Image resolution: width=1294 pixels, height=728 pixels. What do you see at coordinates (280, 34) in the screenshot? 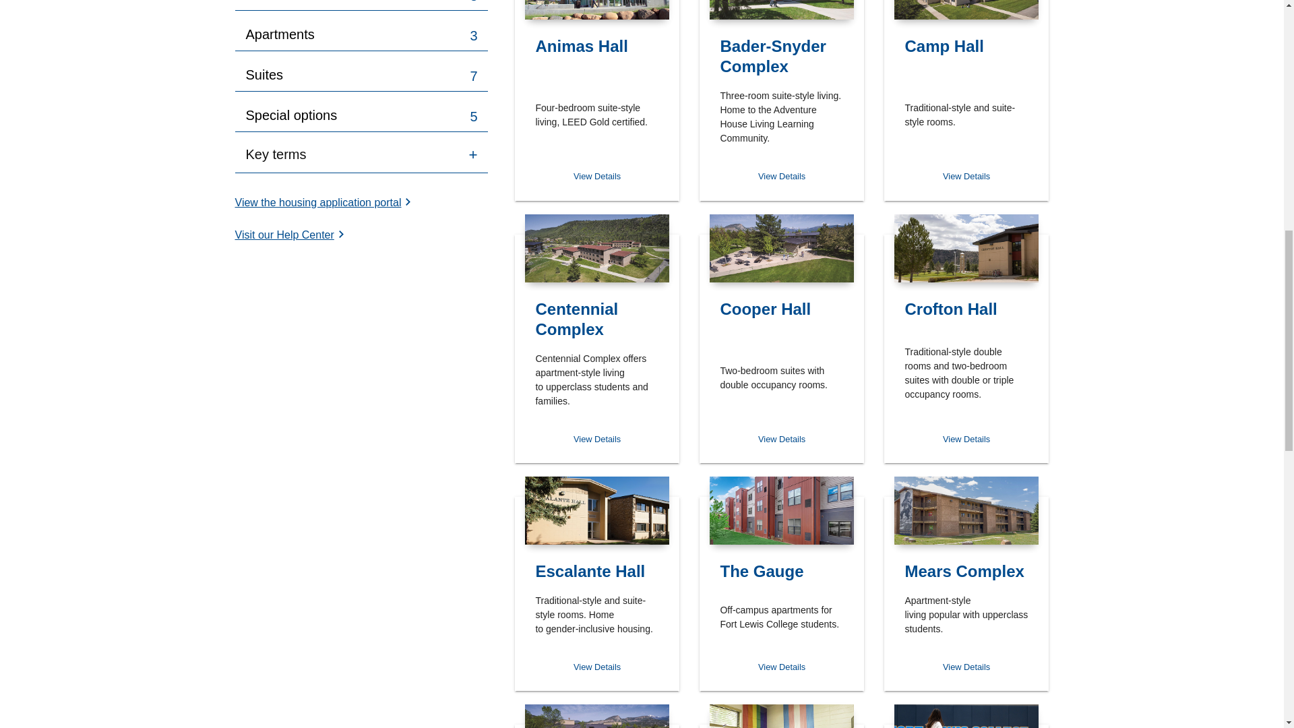
I see `Apartments` at bounding box center [280, 34].